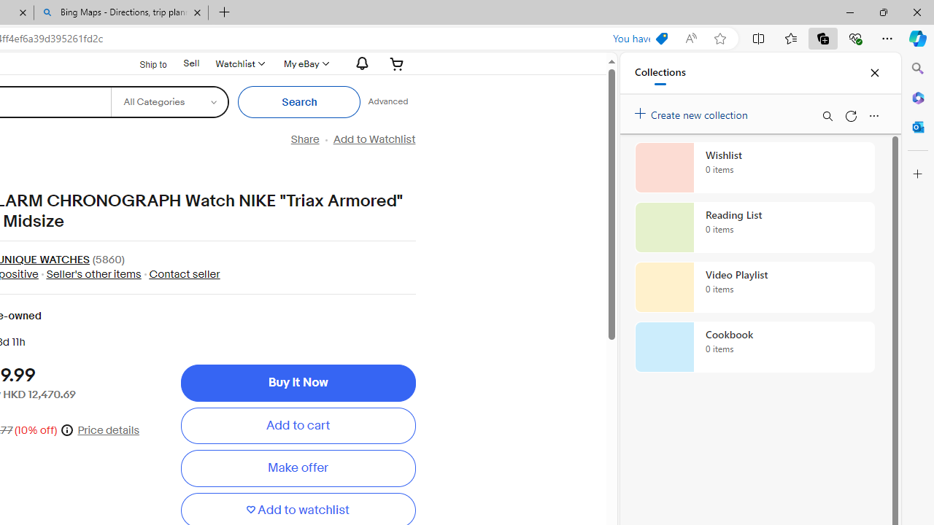  Describe the element at coordinates (754, 168) in the screenshot. I see `Wishlist collection, 0 items` at that location.